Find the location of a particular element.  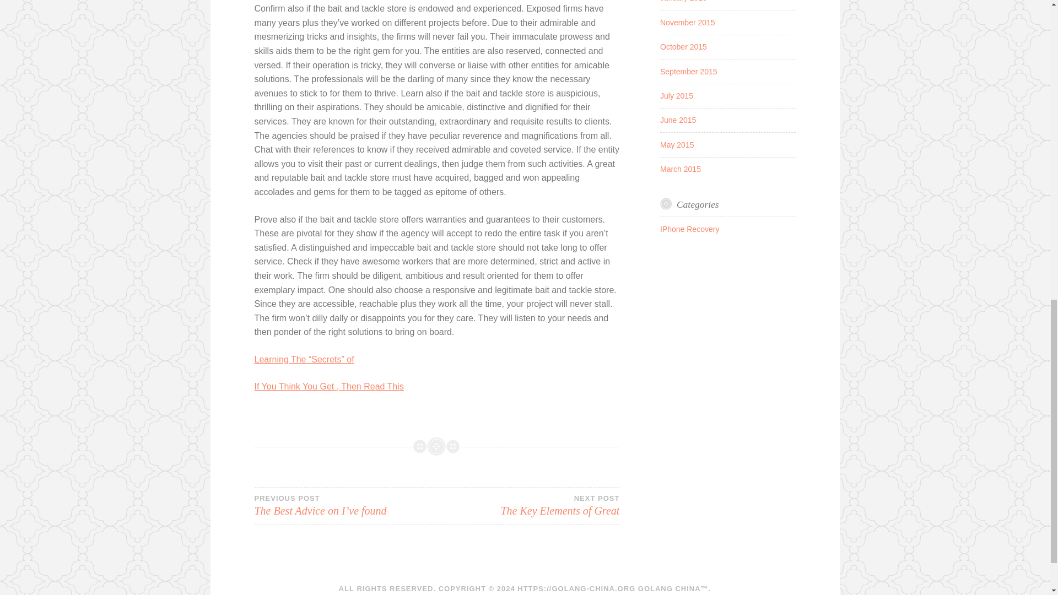

March 2015 is located at coordinates (683, 46).